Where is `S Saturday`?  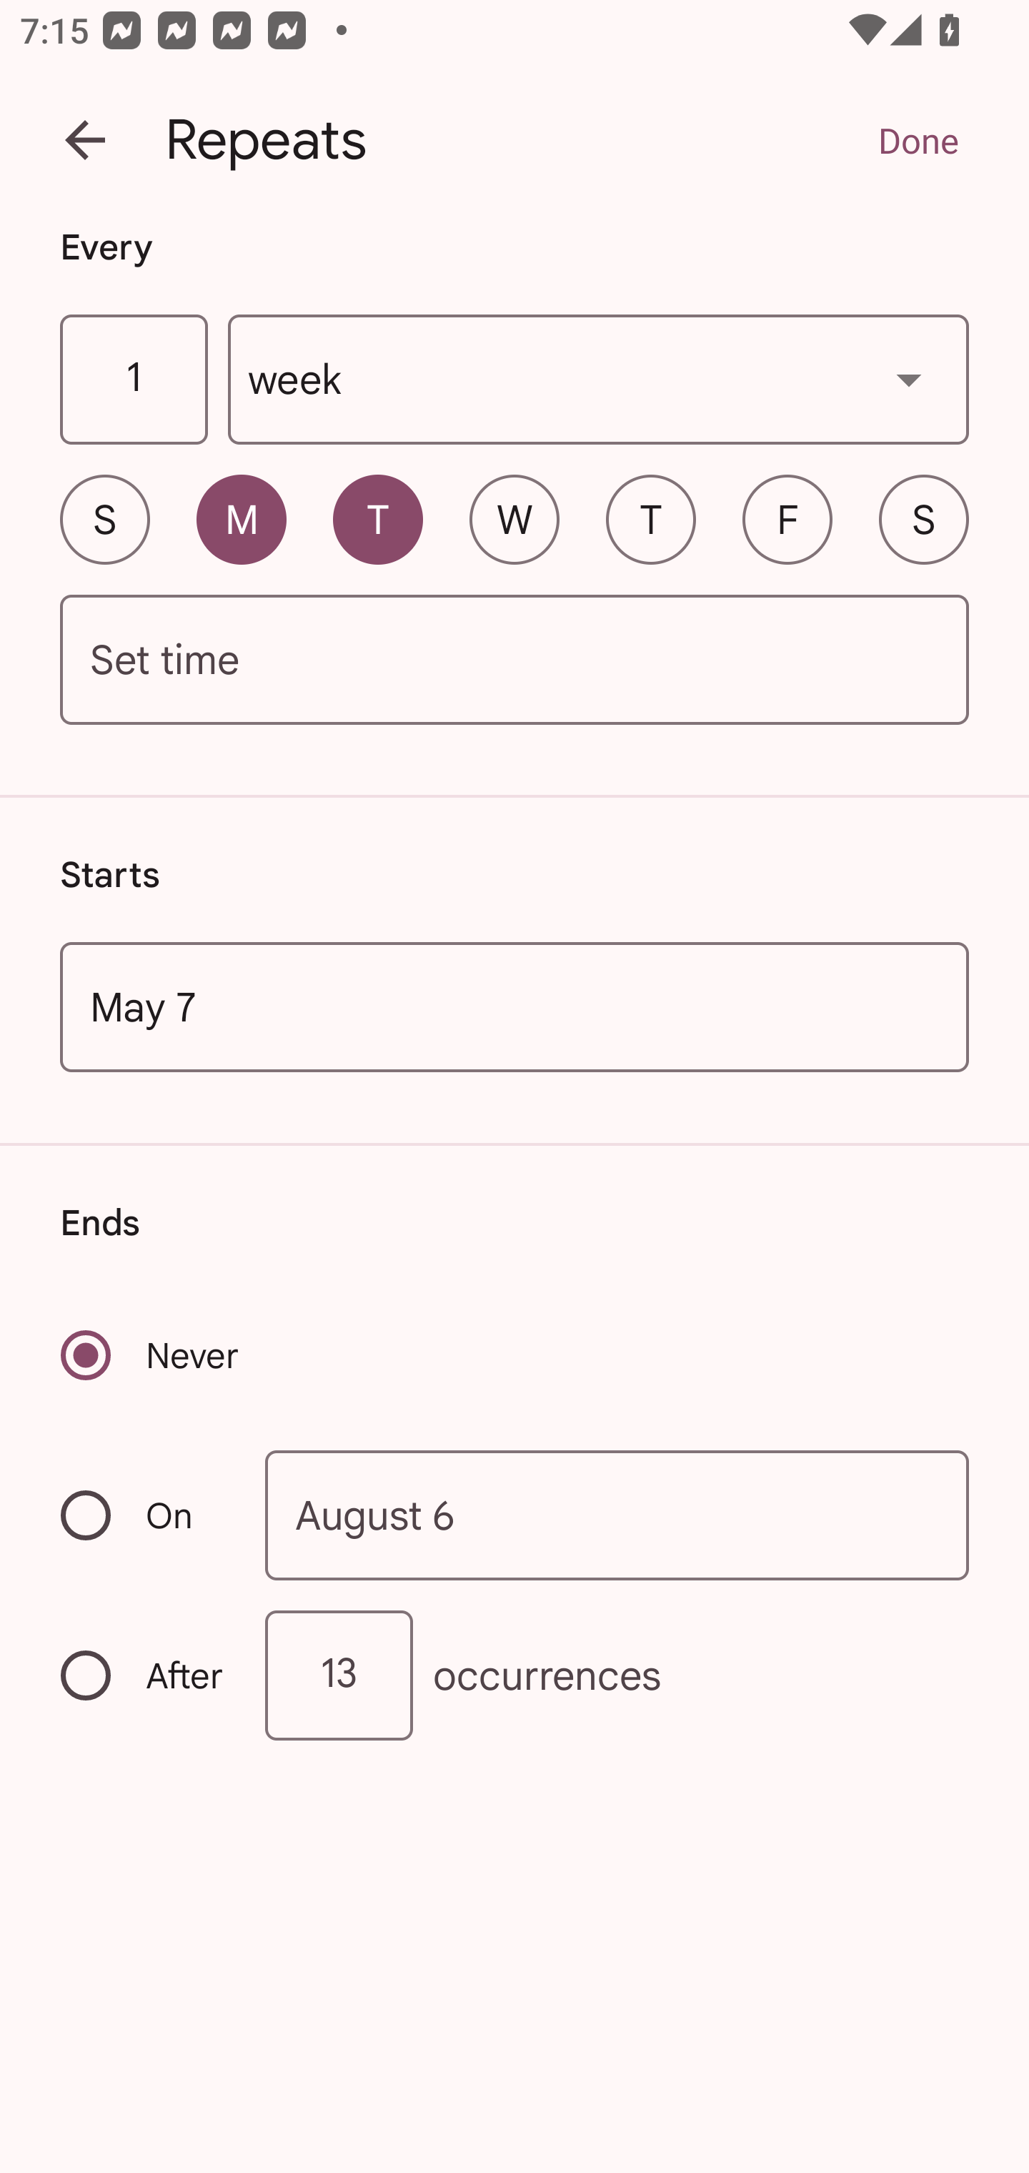
S Saturday is located at coordinates (923, 519).